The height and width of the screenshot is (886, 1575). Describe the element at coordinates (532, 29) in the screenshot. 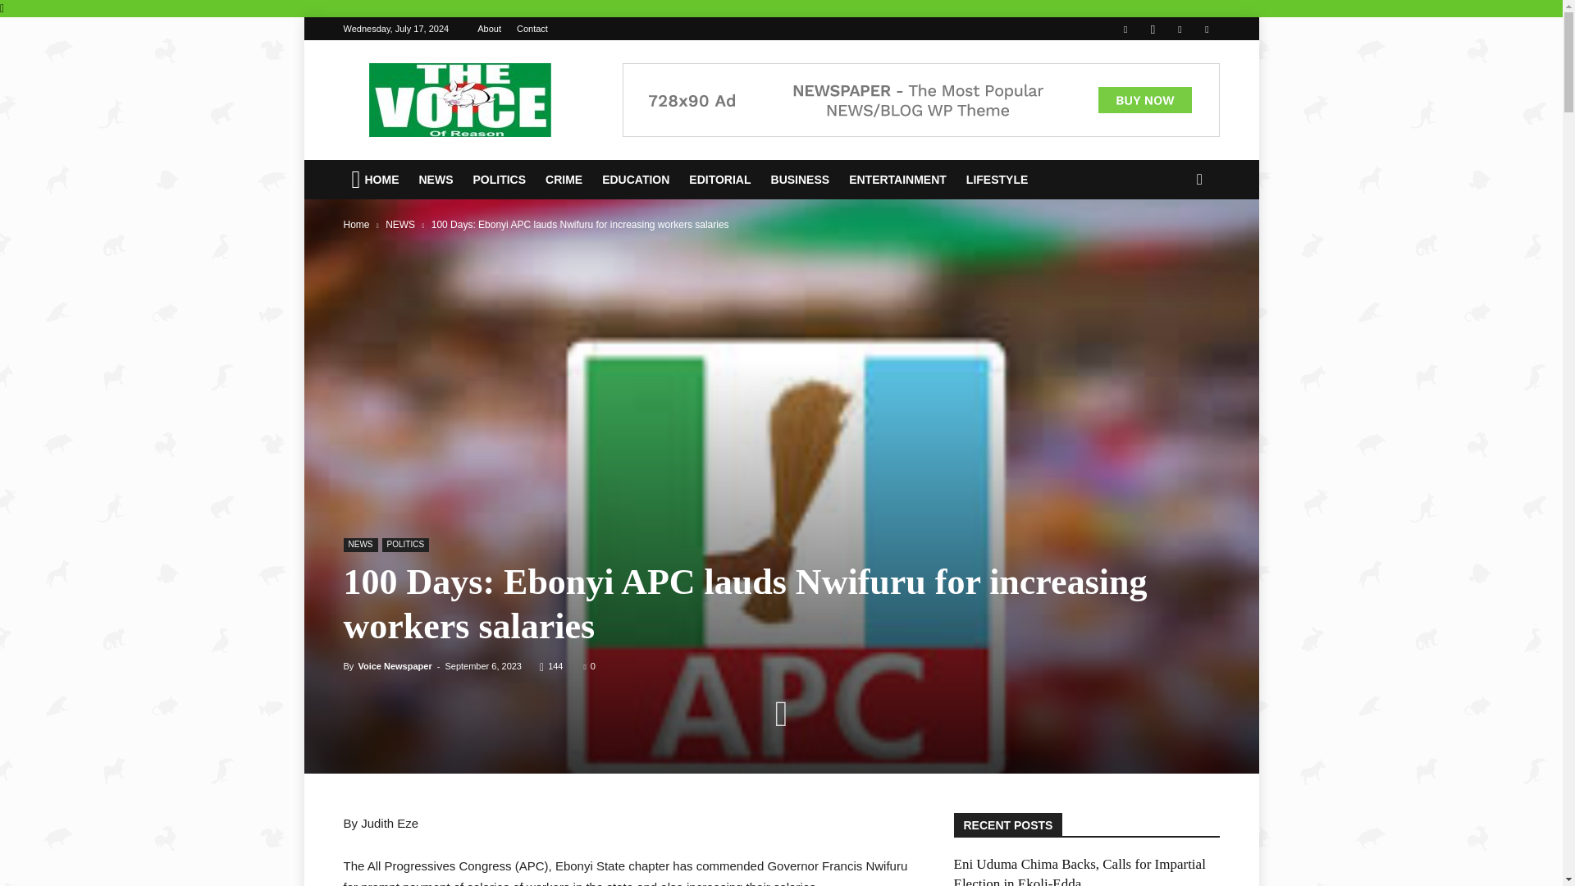

I see `Contact` at that location.